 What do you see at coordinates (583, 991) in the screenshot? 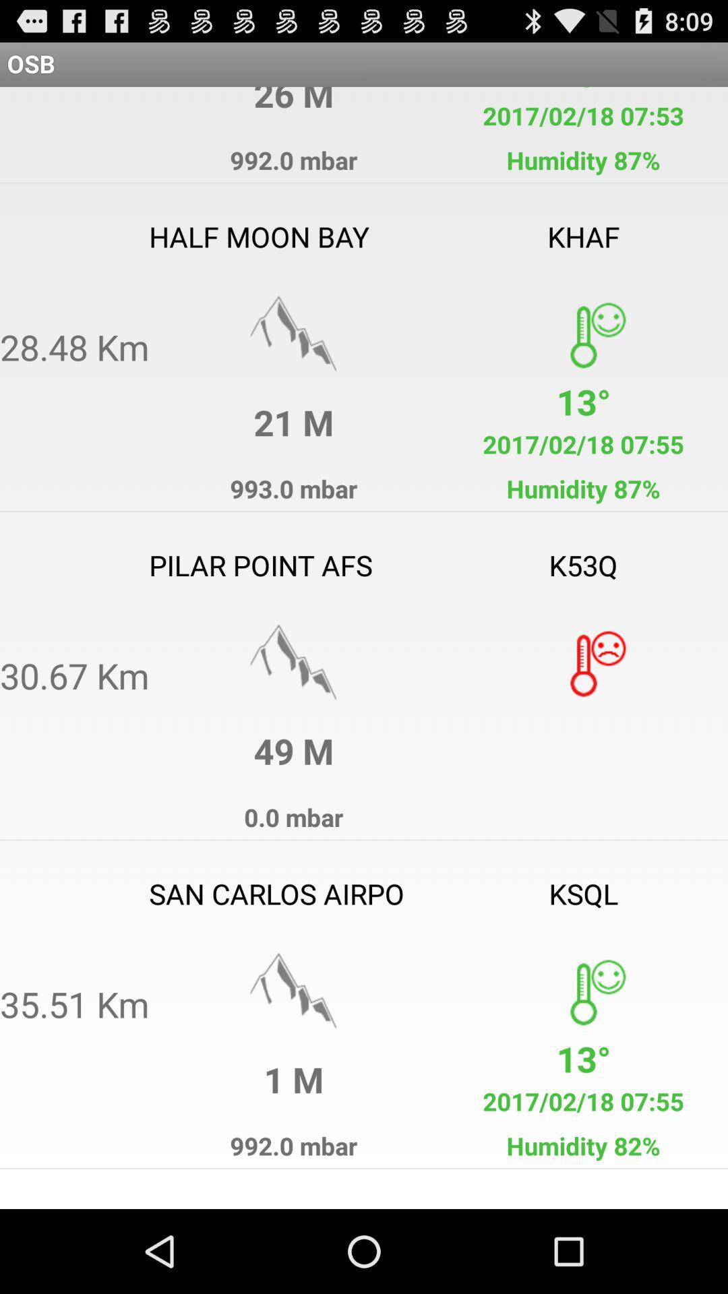
I see `go to the icon which is just below the ksql` at bounding box center [583, 991].